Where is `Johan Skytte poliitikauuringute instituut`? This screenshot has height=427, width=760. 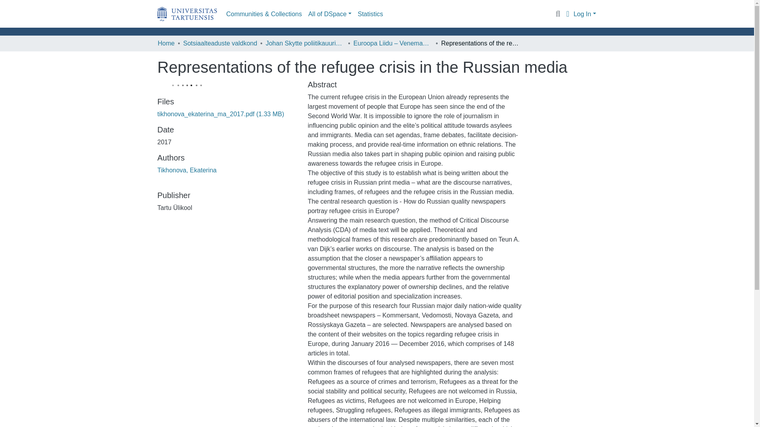 Johan Skytte poliitikauuringute instituut is located at coordinates (305, 43).